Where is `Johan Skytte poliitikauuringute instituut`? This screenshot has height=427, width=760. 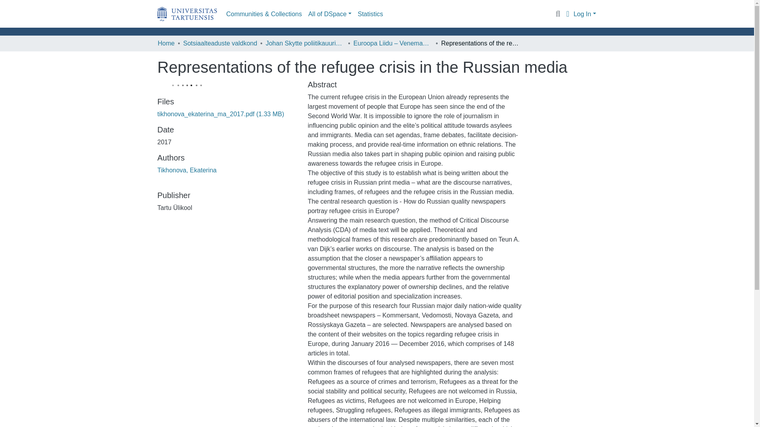 Johan Skytte poliitikauuringute instituut is located at coordinates (305, 43).